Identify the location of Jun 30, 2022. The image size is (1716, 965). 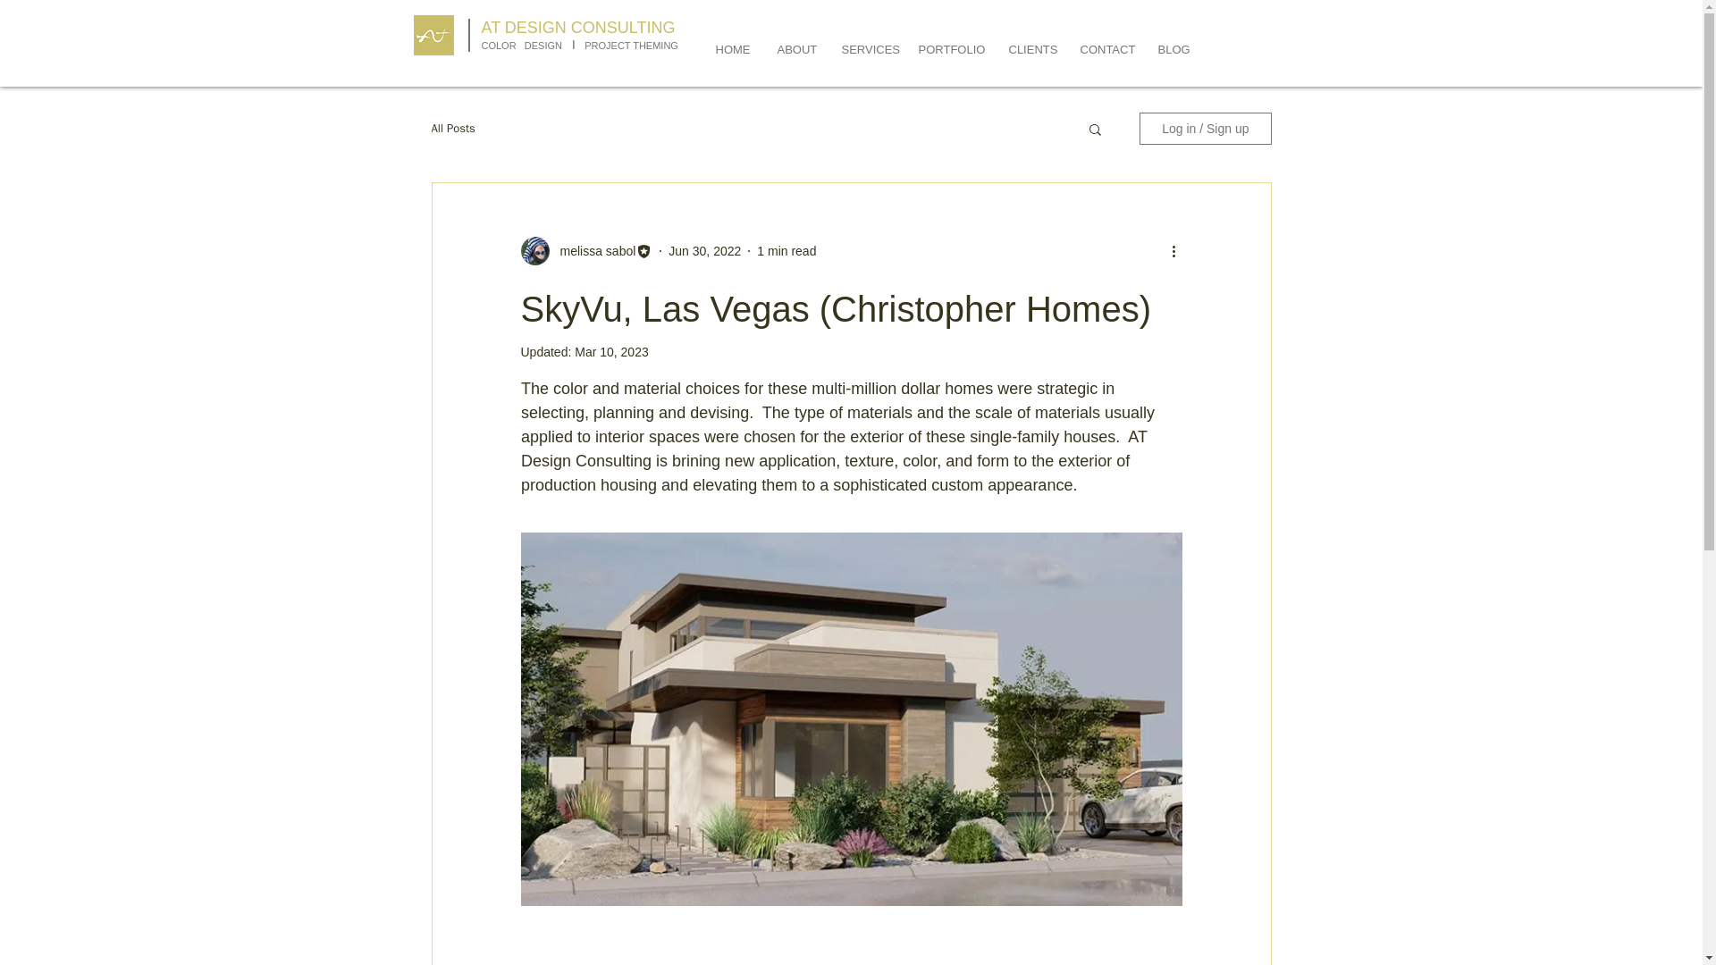
(704, 250).